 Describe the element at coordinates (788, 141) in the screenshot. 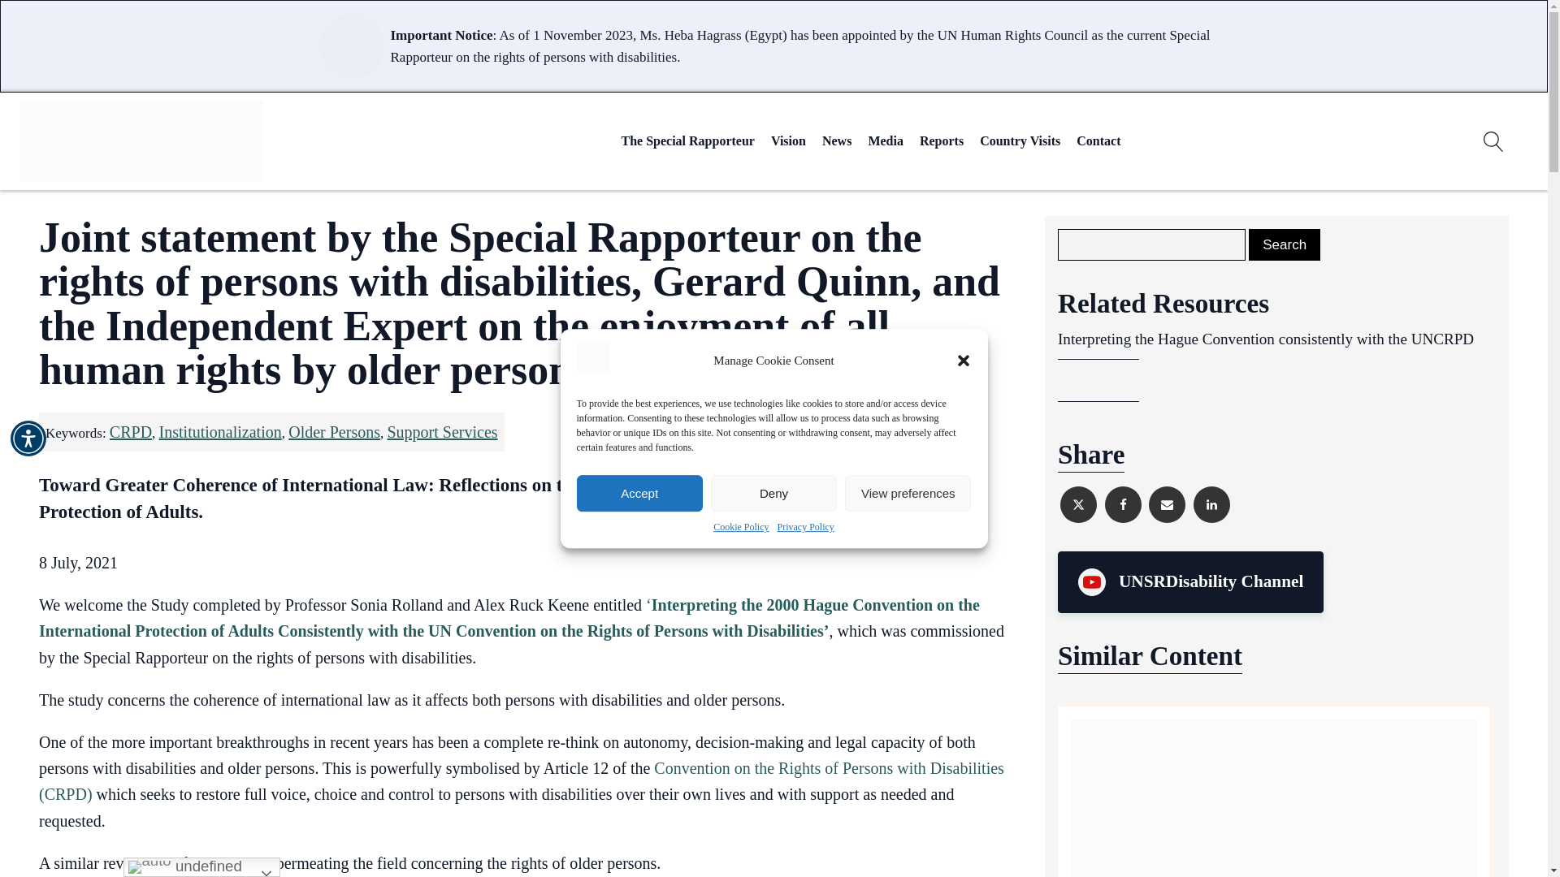

I see `Vision` at that location.